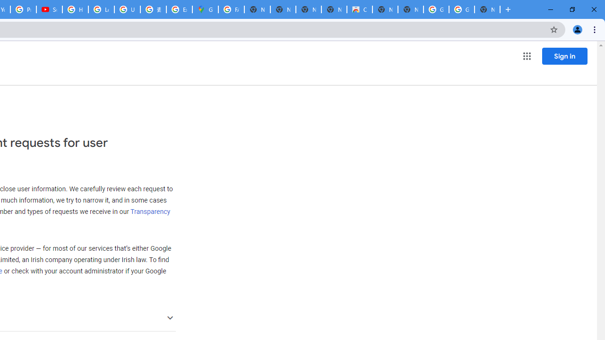 The image size is (605, 340). What do you see at coordinates (487, 9) in the screenshot?
I see `New Tab` at bounding box center [487, 9].